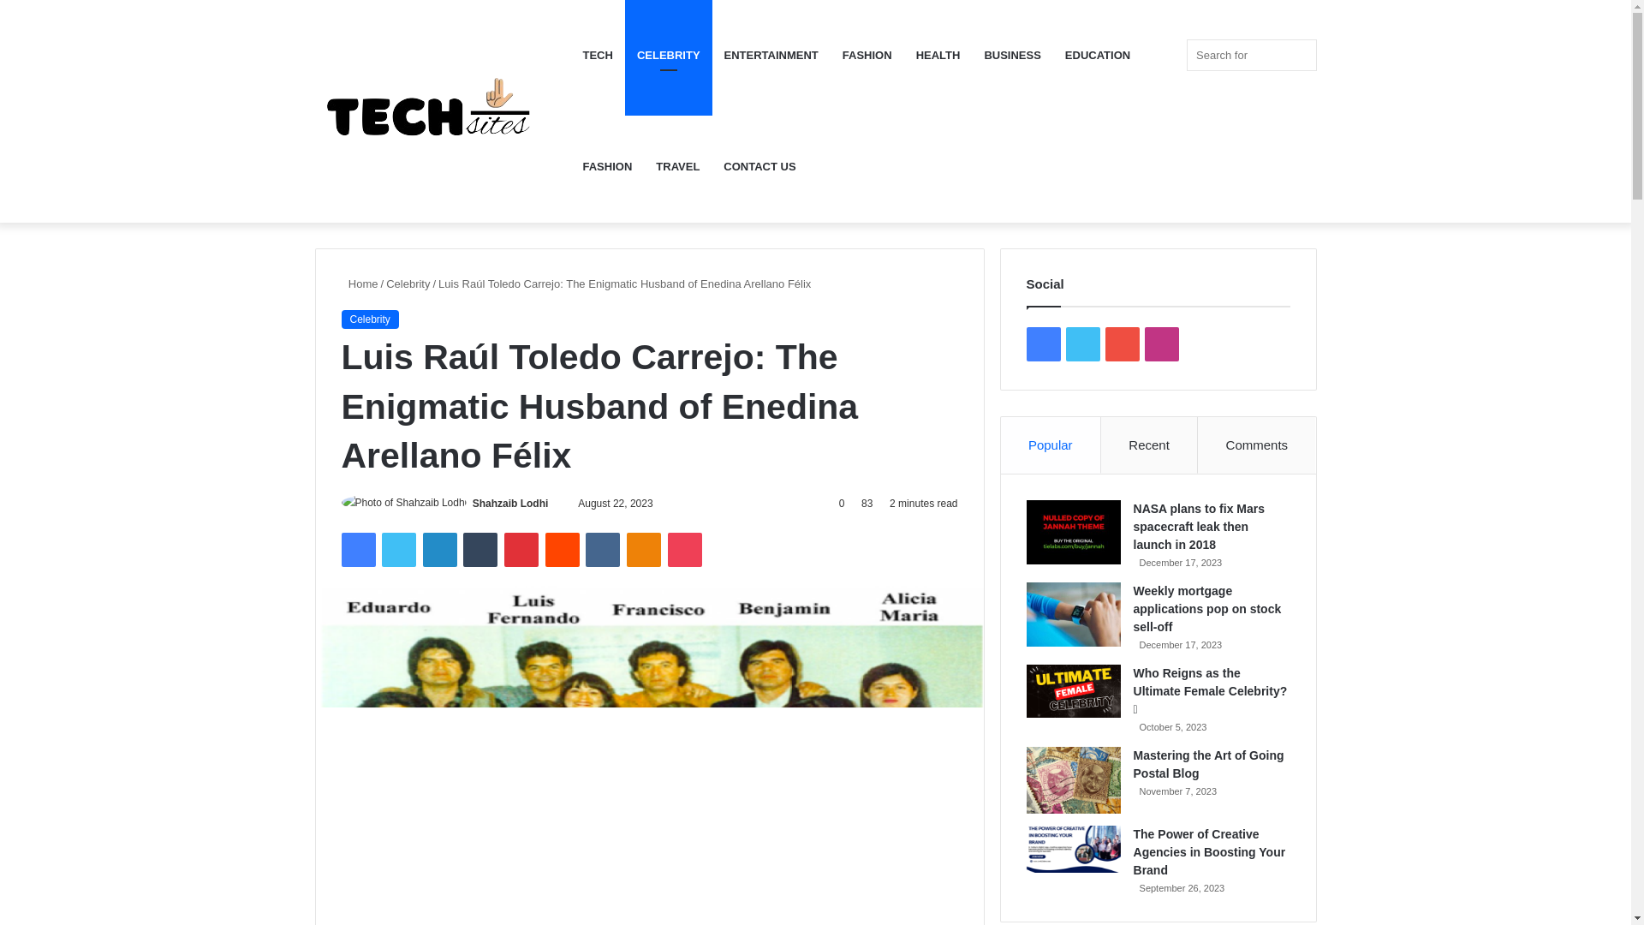  What do you see at coordinates (408, 284) in the screenshot?
I see `Celebrity` at bounding box center [408, 284].